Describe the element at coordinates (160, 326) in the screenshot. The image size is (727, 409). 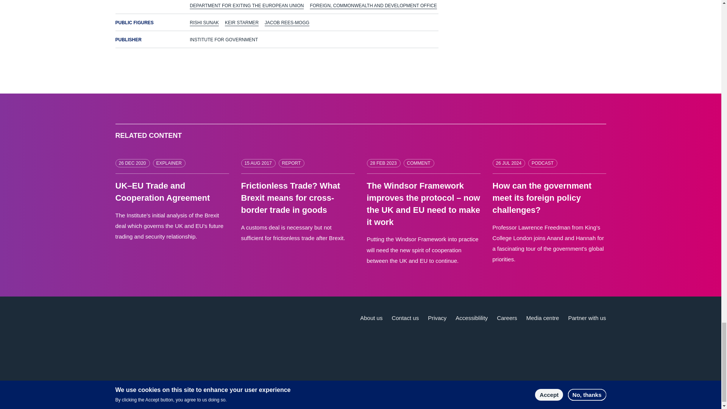
I see `Return to the homepage` at that location.